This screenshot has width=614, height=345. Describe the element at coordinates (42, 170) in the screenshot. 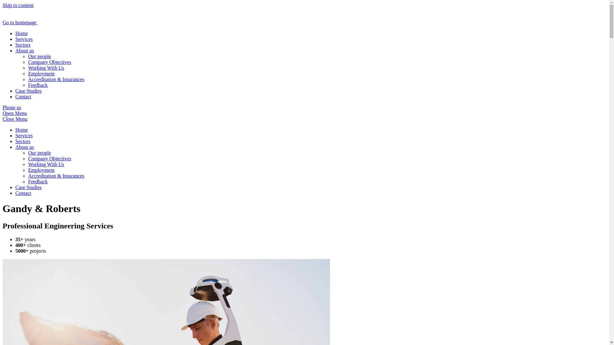

I see `Employment` at that location.